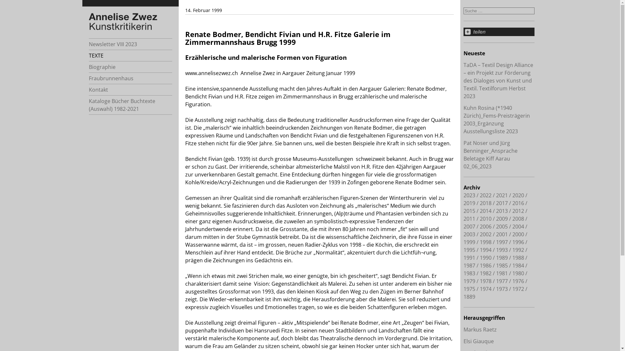  What do you see at coordinates (486, 219) in the screenshot?
I see `2010` at bounding box center [486, 219].